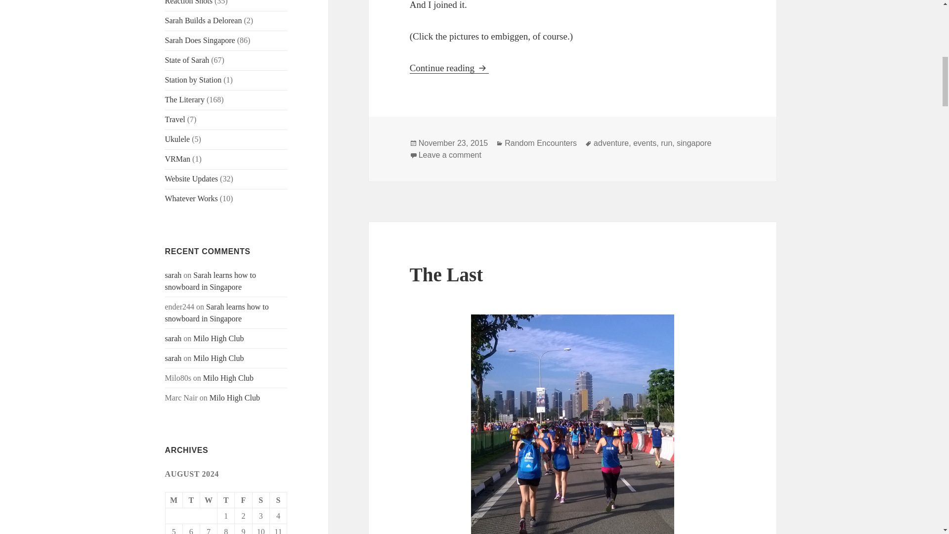  I want to click on Whatever Works, so click(192, 199).